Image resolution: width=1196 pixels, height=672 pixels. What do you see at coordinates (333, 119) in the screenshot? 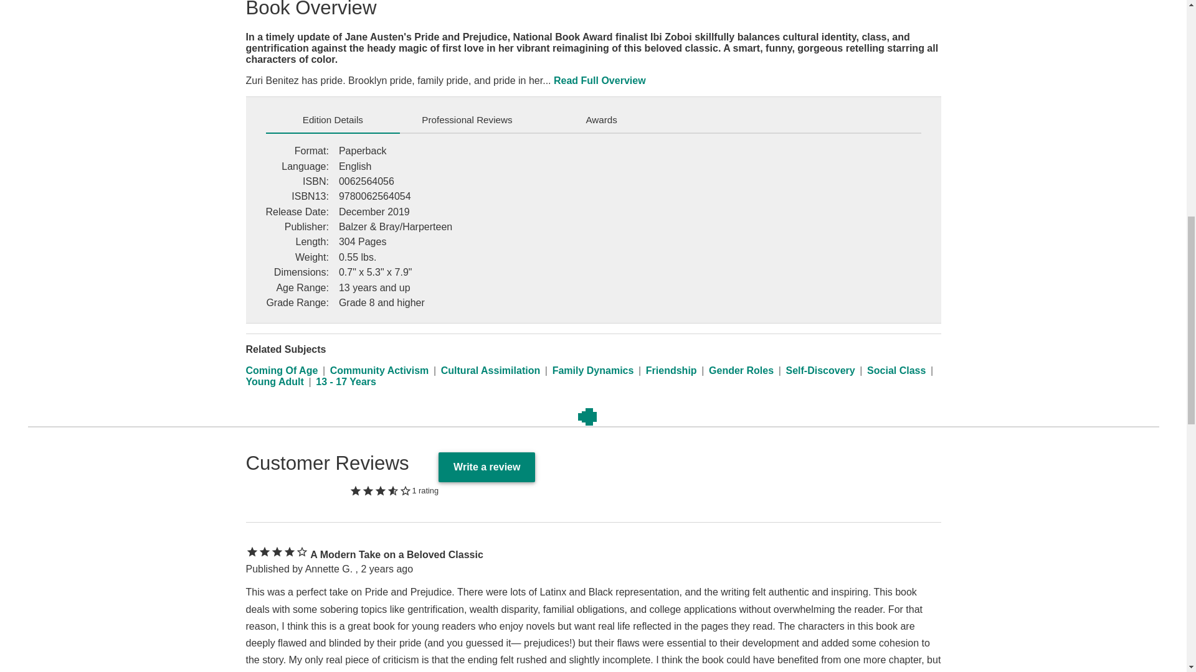
I see `Edition Details` at bounding box center [333, 119].